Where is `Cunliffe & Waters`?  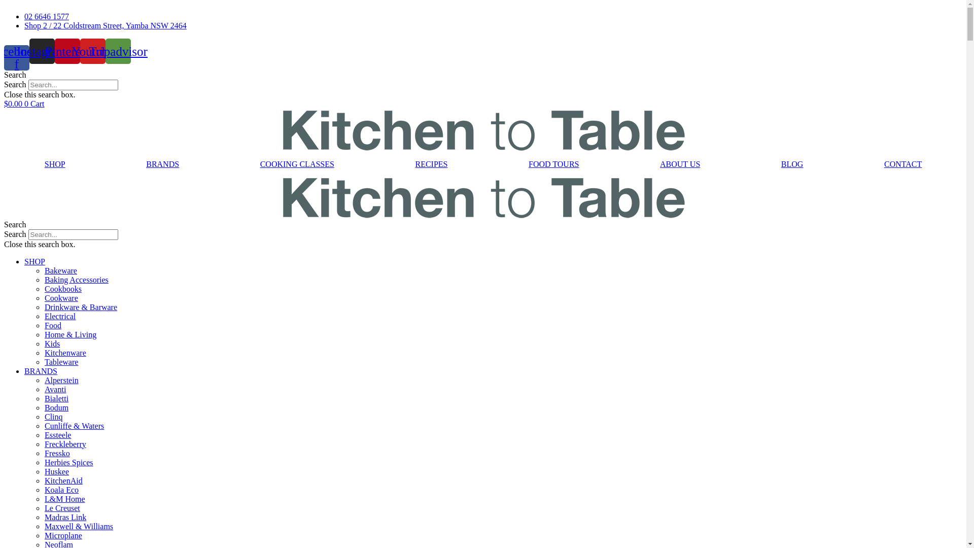 Cunliffe & Waters is located at coordinates (74, 425).